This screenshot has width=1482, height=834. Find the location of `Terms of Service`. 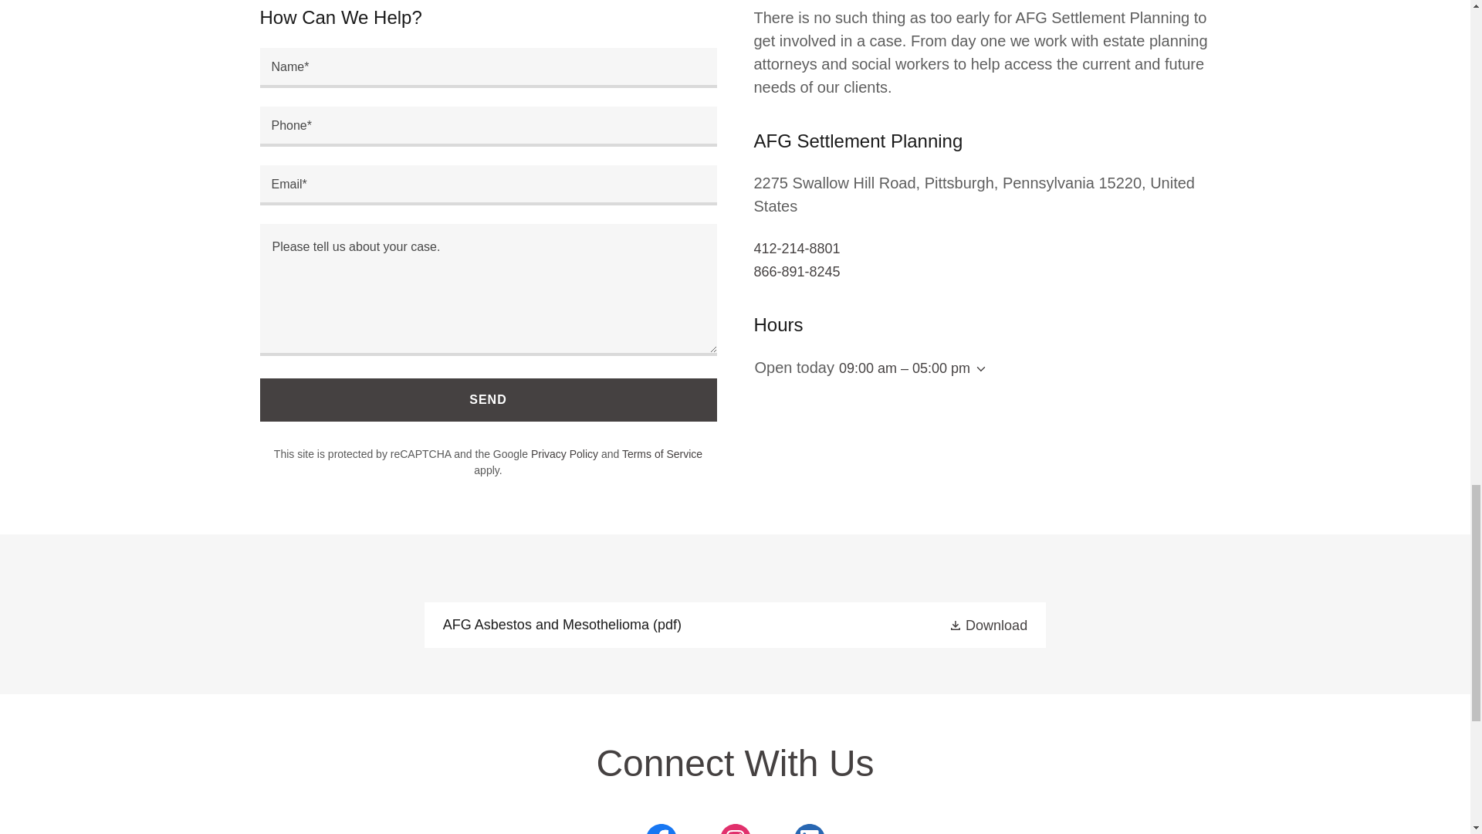

Terms of Service is located at coordinates (662, 454).